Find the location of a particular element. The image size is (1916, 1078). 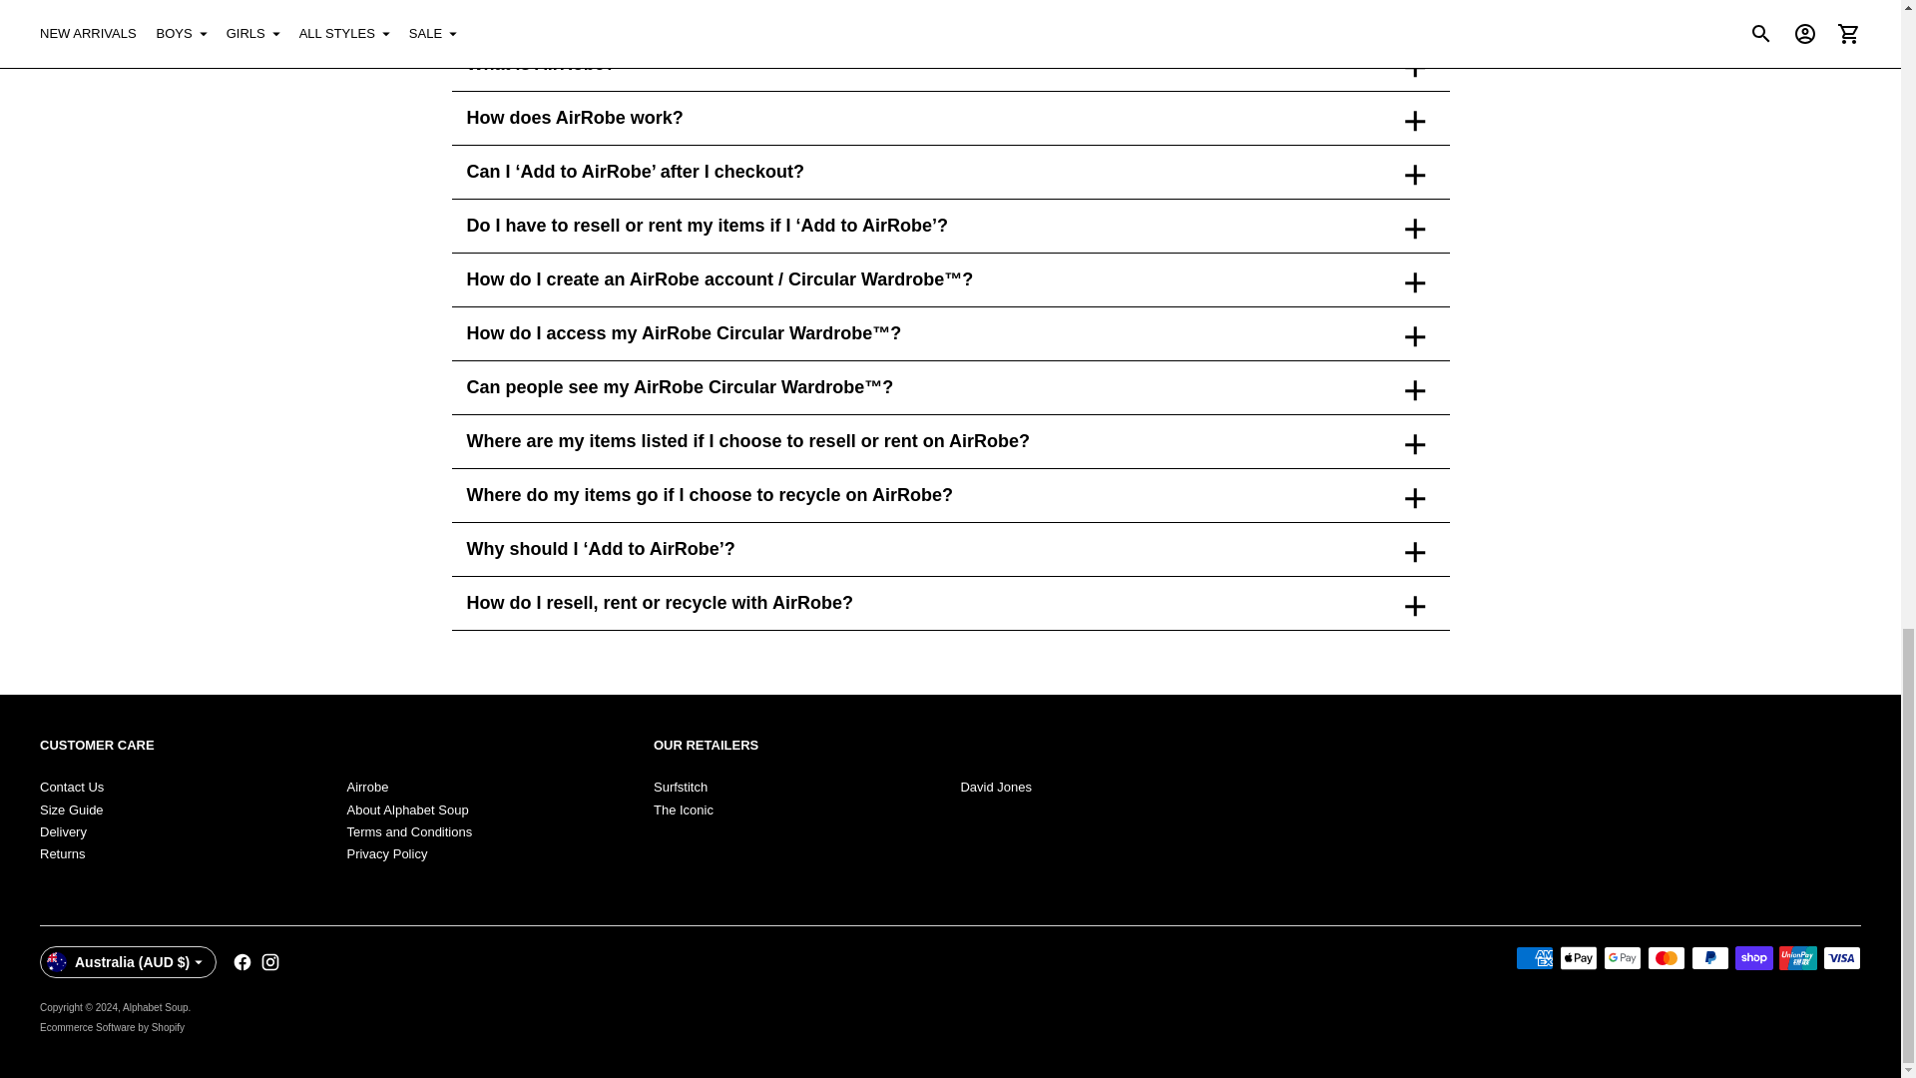

Alphabet Soup on Facebook is located at coordinates (241, 962).